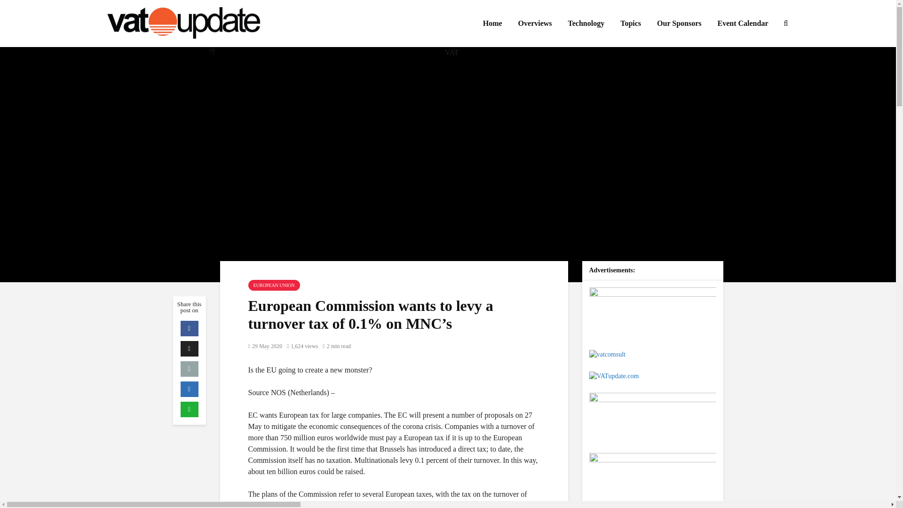  What do you see at coordinates (274, 285) in the screenshot?
I see `EUROPEAN UNION` at bounding box center [274, 285].